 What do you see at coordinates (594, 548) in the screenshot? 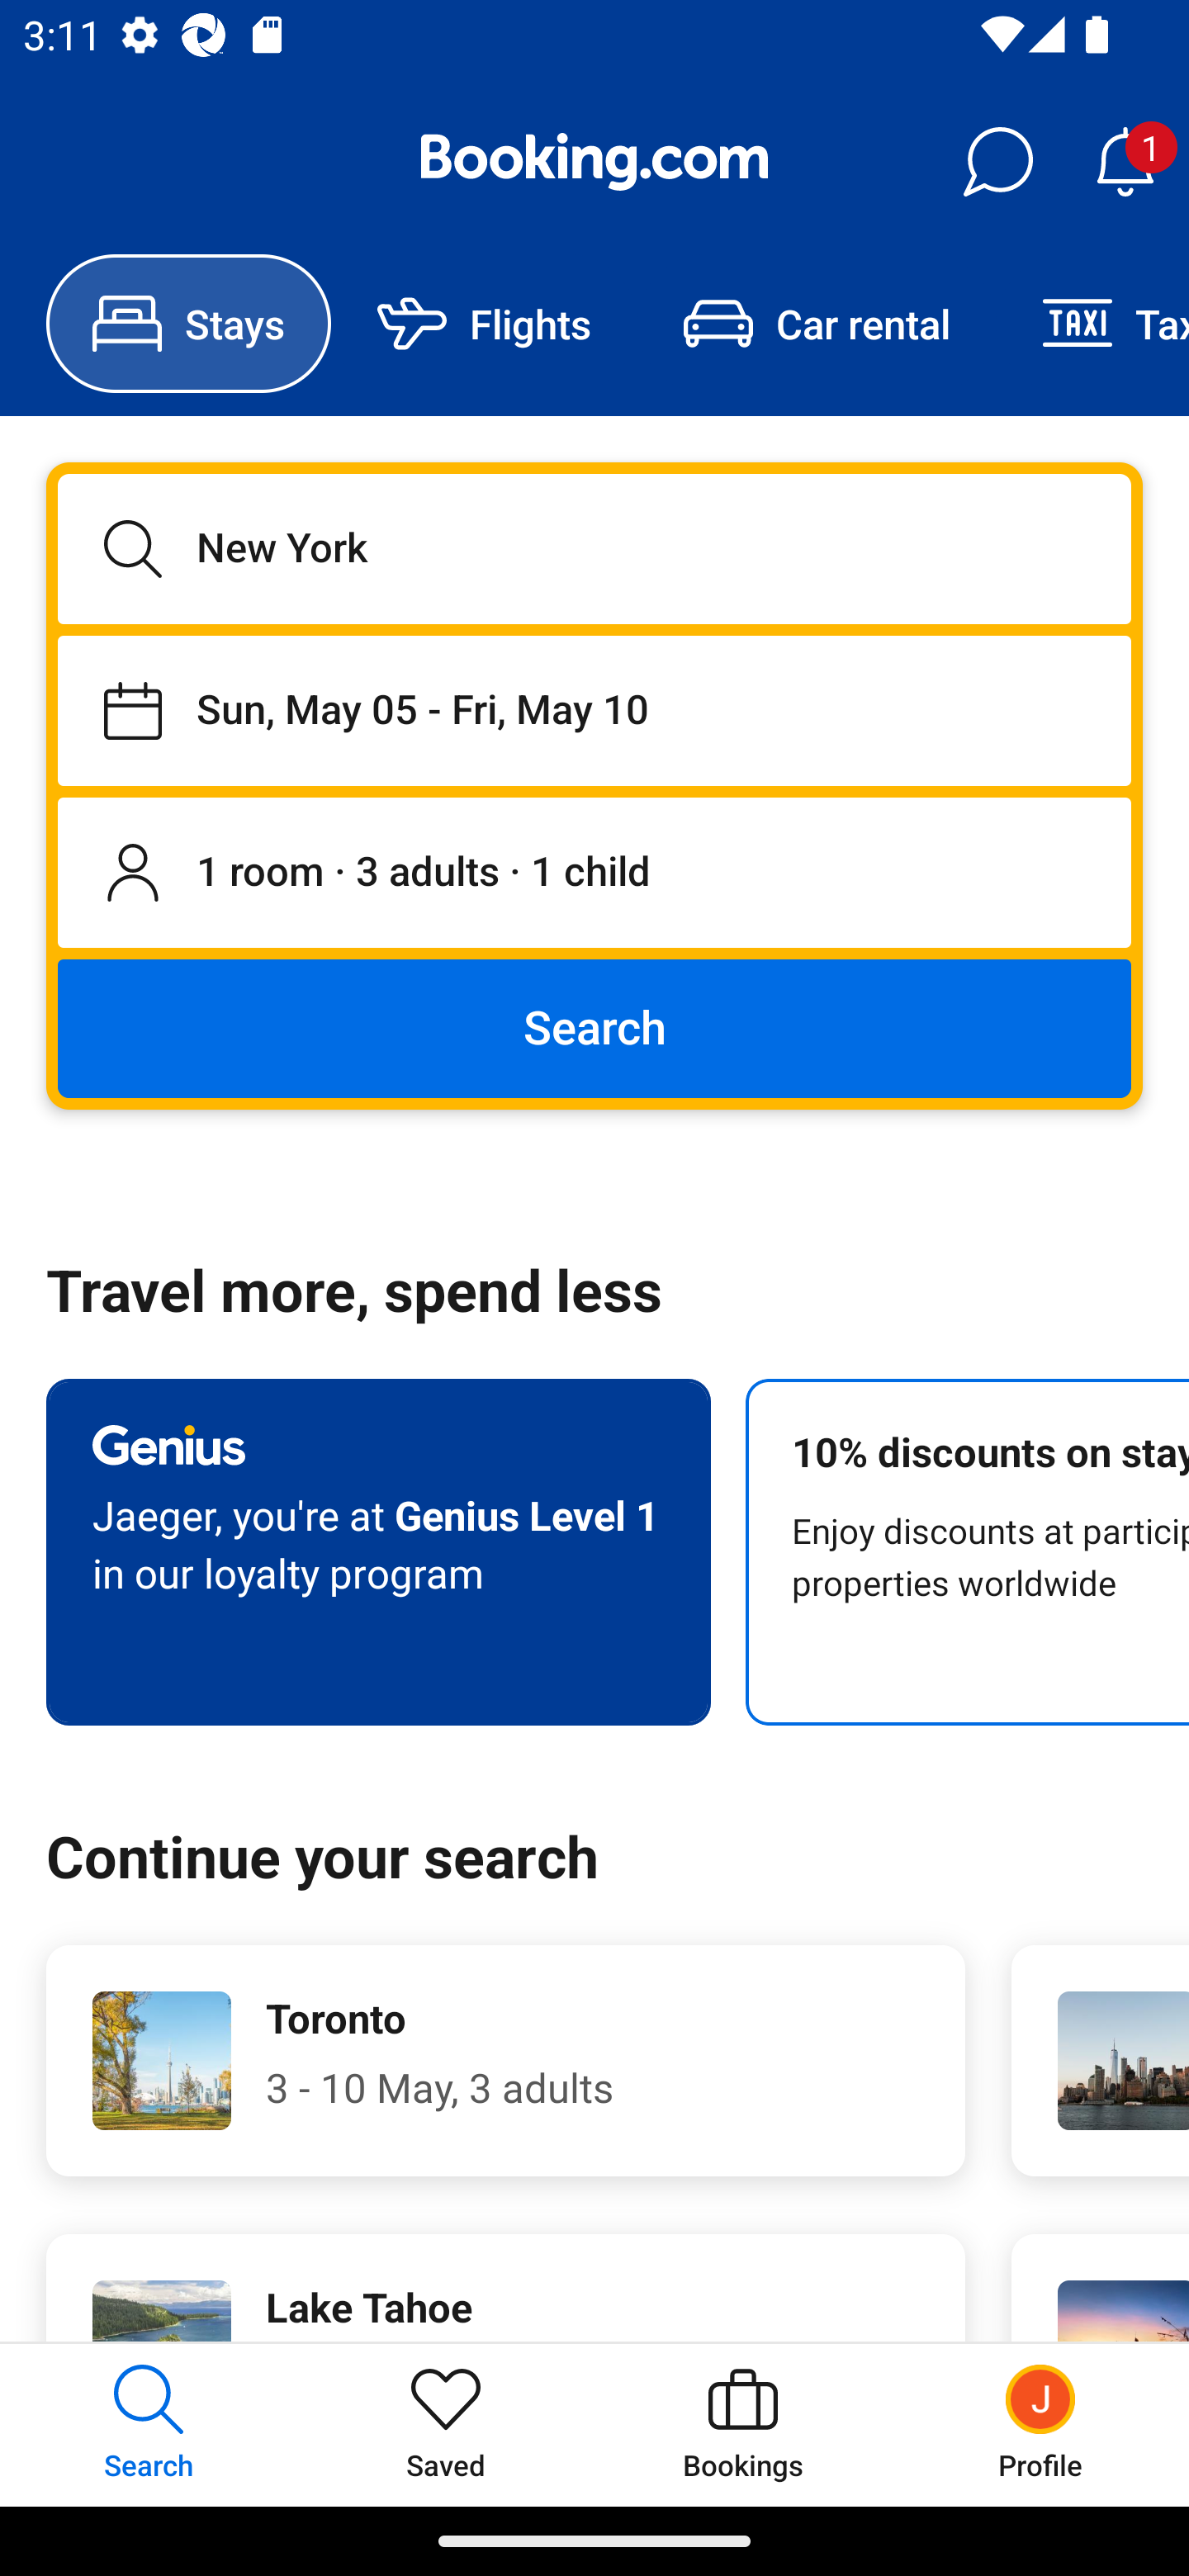
I see `New York` at bounding box center [594, 548].